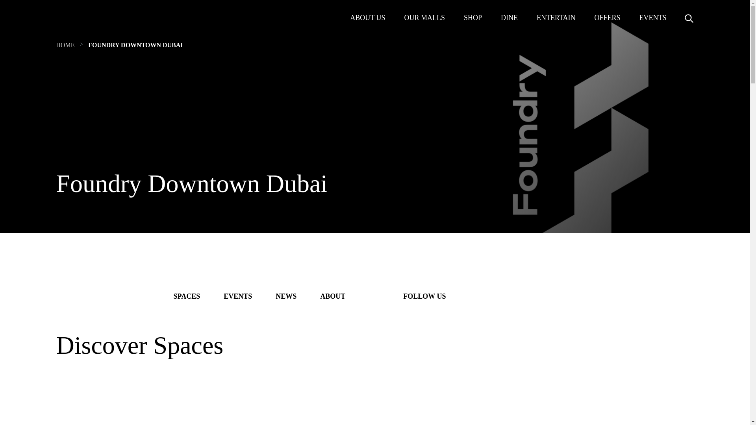 This screenshot has width=756, height=425. I want to click on OUR MALLS, so click(424, 18).